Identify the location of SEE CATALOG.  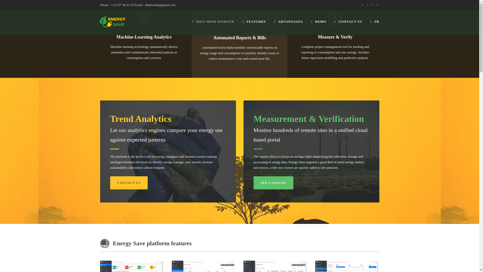
(274, 183).